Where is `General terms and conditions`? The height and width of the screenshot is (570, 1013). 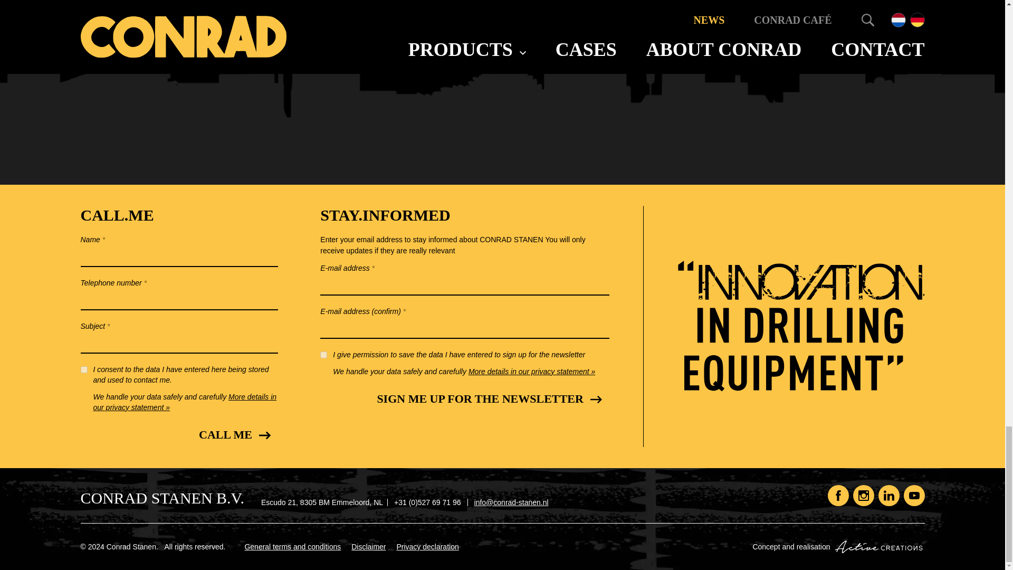
General terms and conditions is located at coordinates (292, 547).